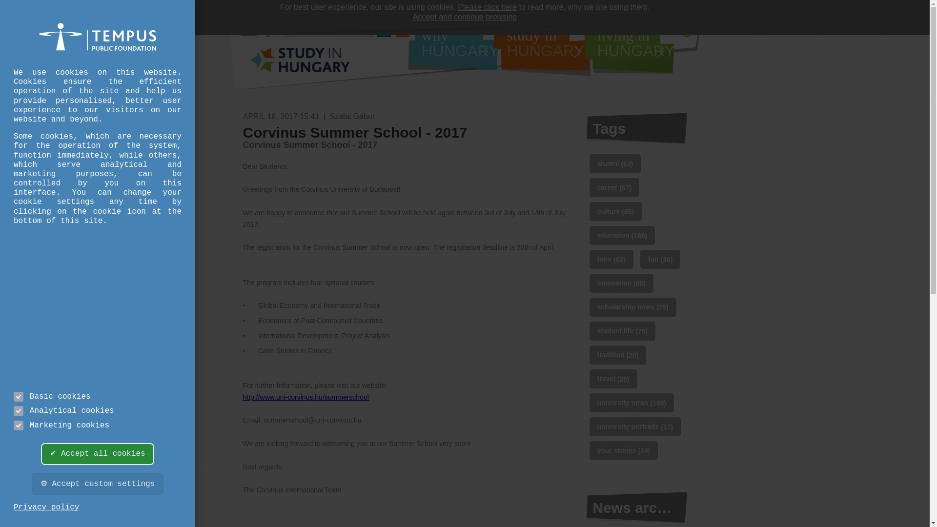  Describe the element at coordinates (453, 50) in the screenshot. I see `Click here to print this page` at that location.